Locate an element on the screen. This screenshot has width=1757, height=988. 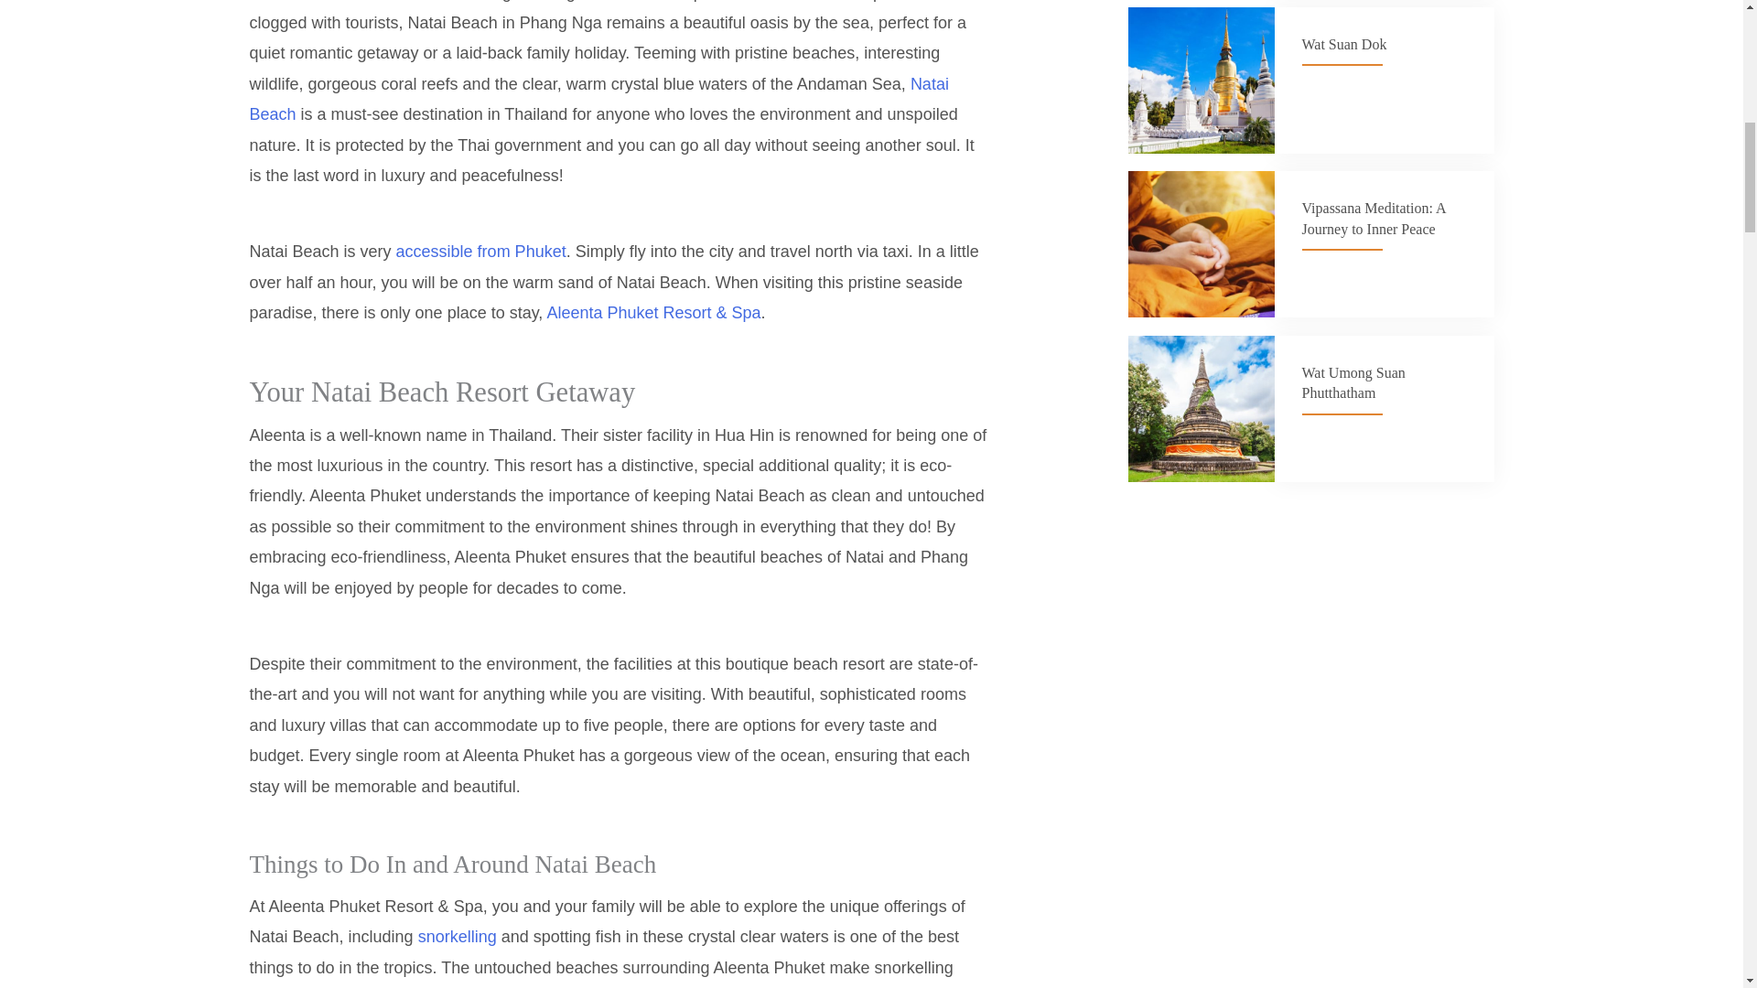
snorkelling is located at coordinates (458, 937).